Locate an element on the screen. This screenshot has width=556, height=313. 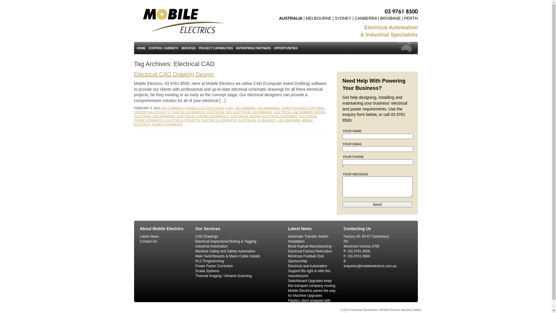
Plastics client wrapped with Mobile Electrics support is located at coordinates (309, 303).